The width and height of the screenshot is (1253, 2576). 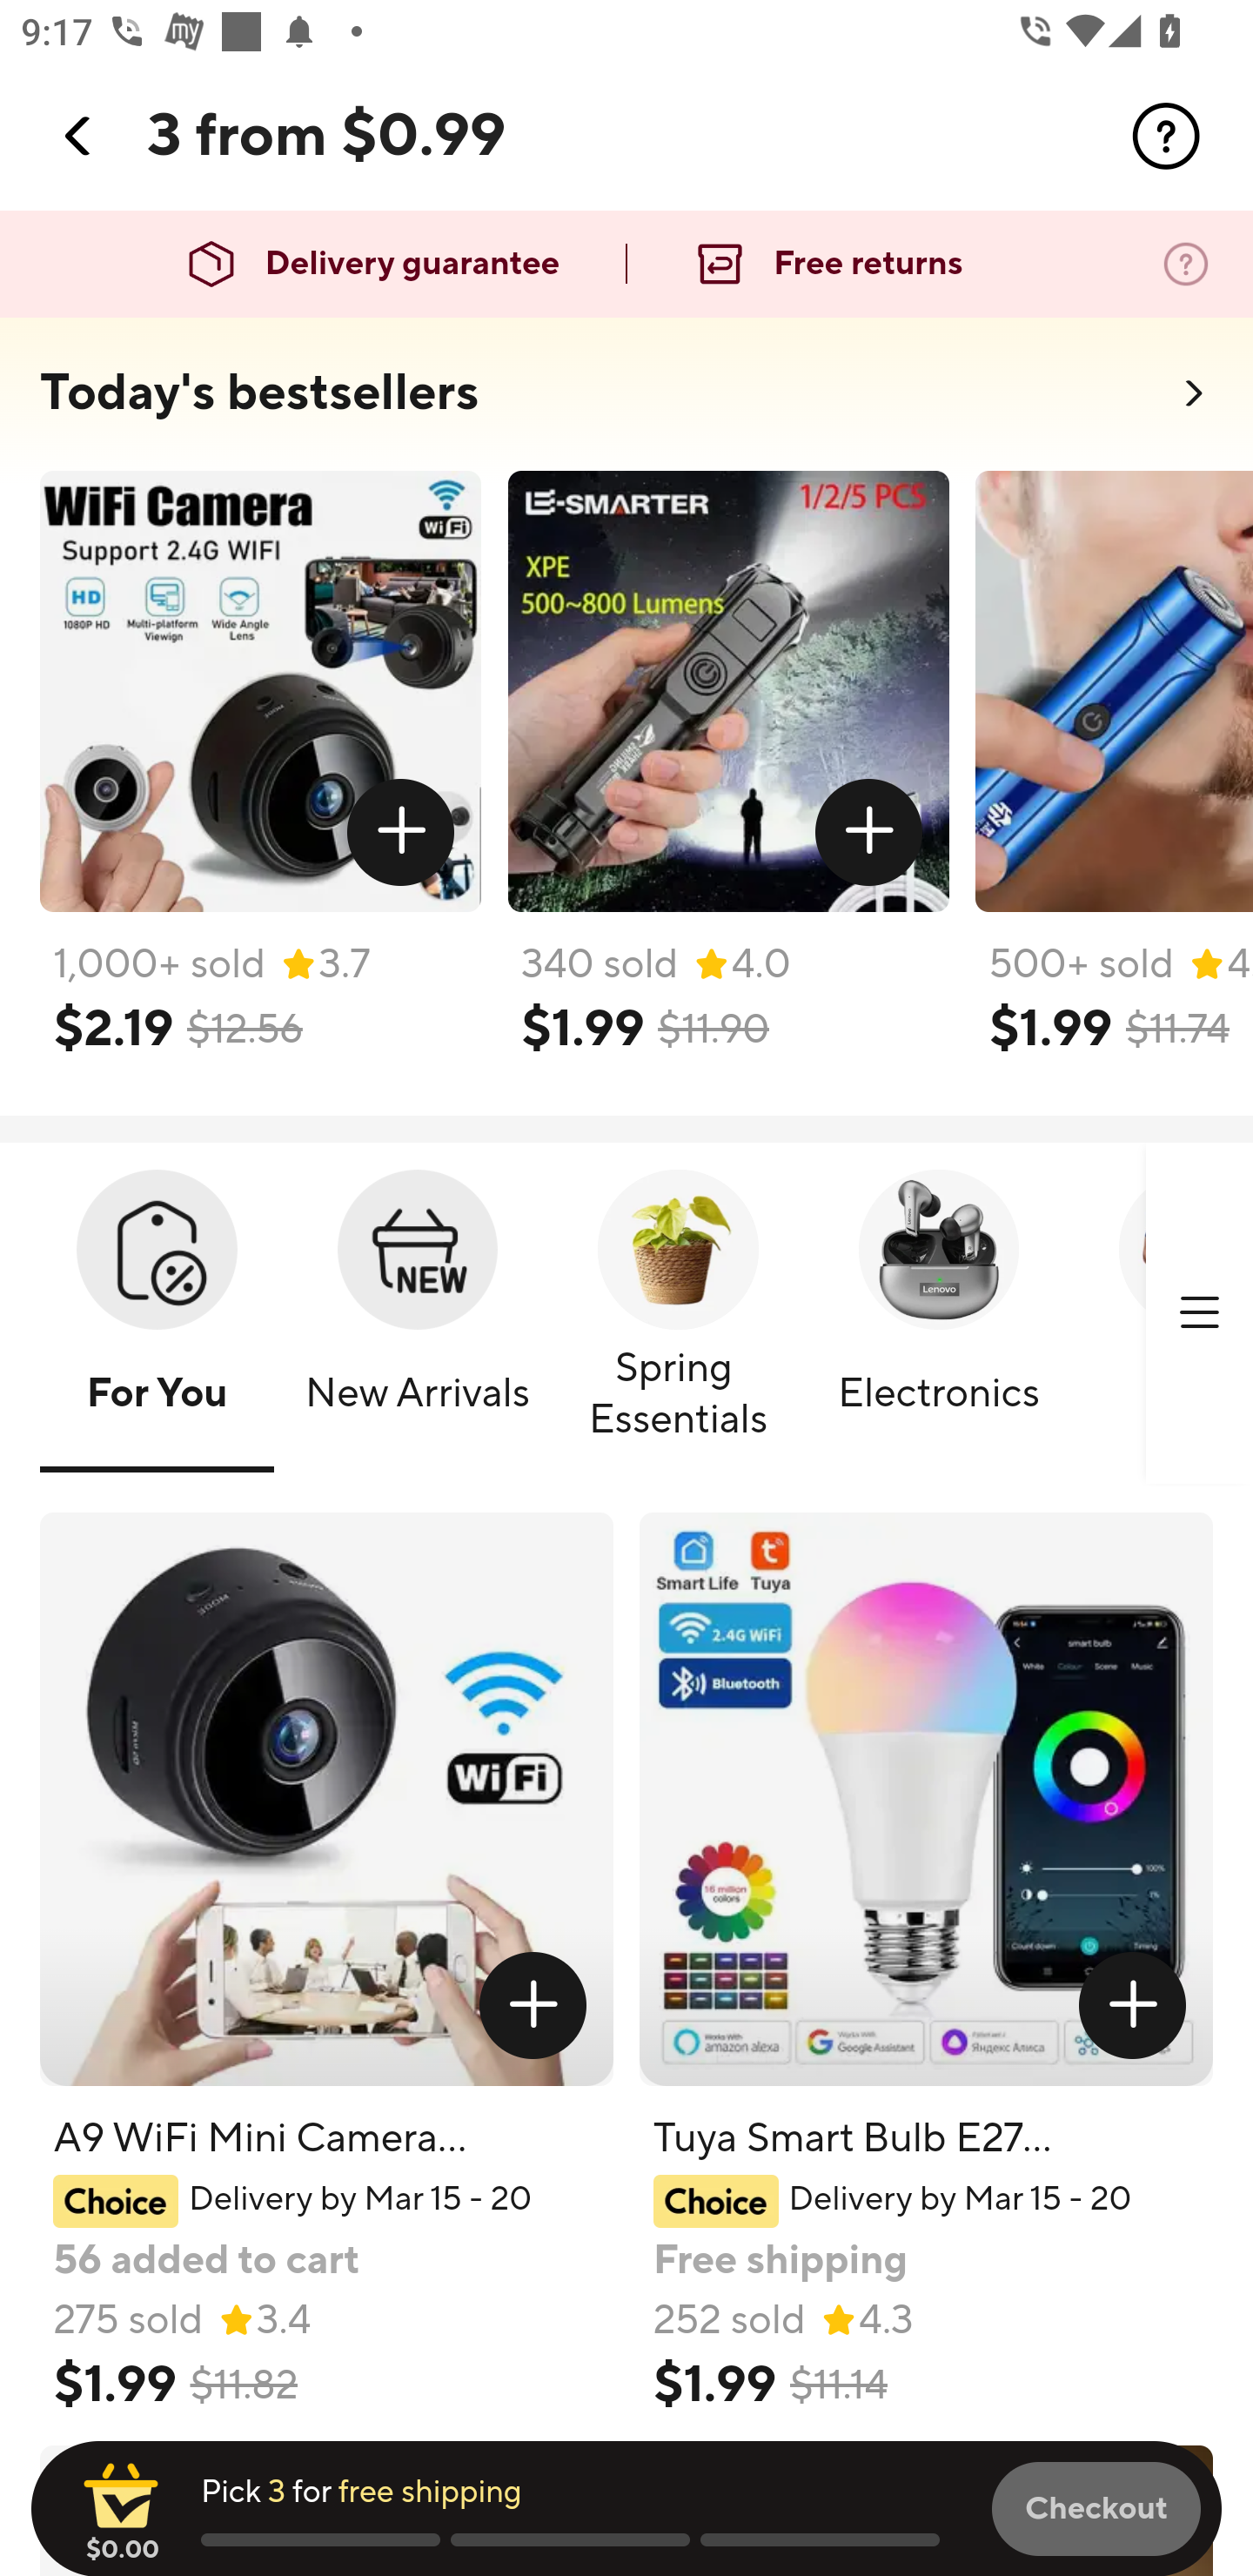 What do you see at coordinates (418, 1315) in the screenshot?
I see `144x144.png_ New Arrivals` at bounding box center [418, 1315].